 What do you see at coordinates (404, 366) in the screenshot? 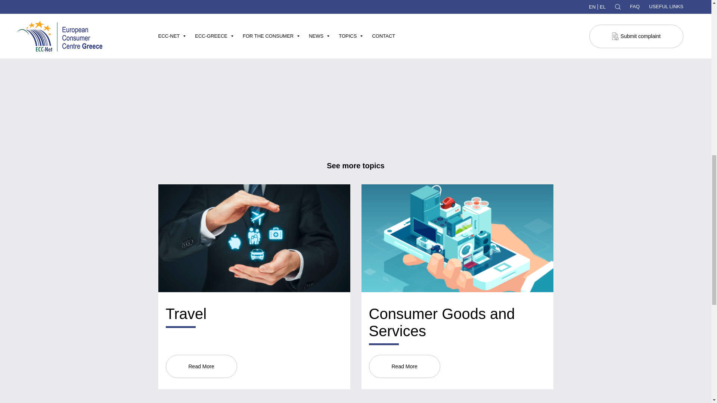
I see `Read More` at bounding box center [404, 366].